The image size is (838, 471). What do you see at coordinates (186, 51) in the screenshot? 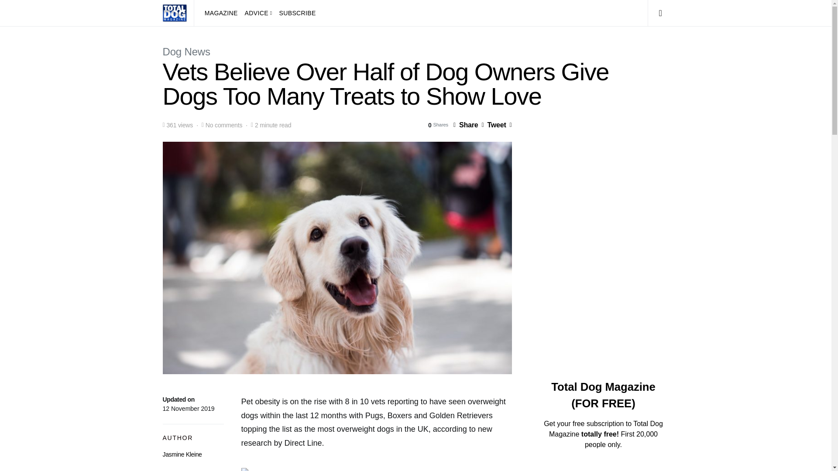
I see `Dog News` at bounding box center [186, 51].